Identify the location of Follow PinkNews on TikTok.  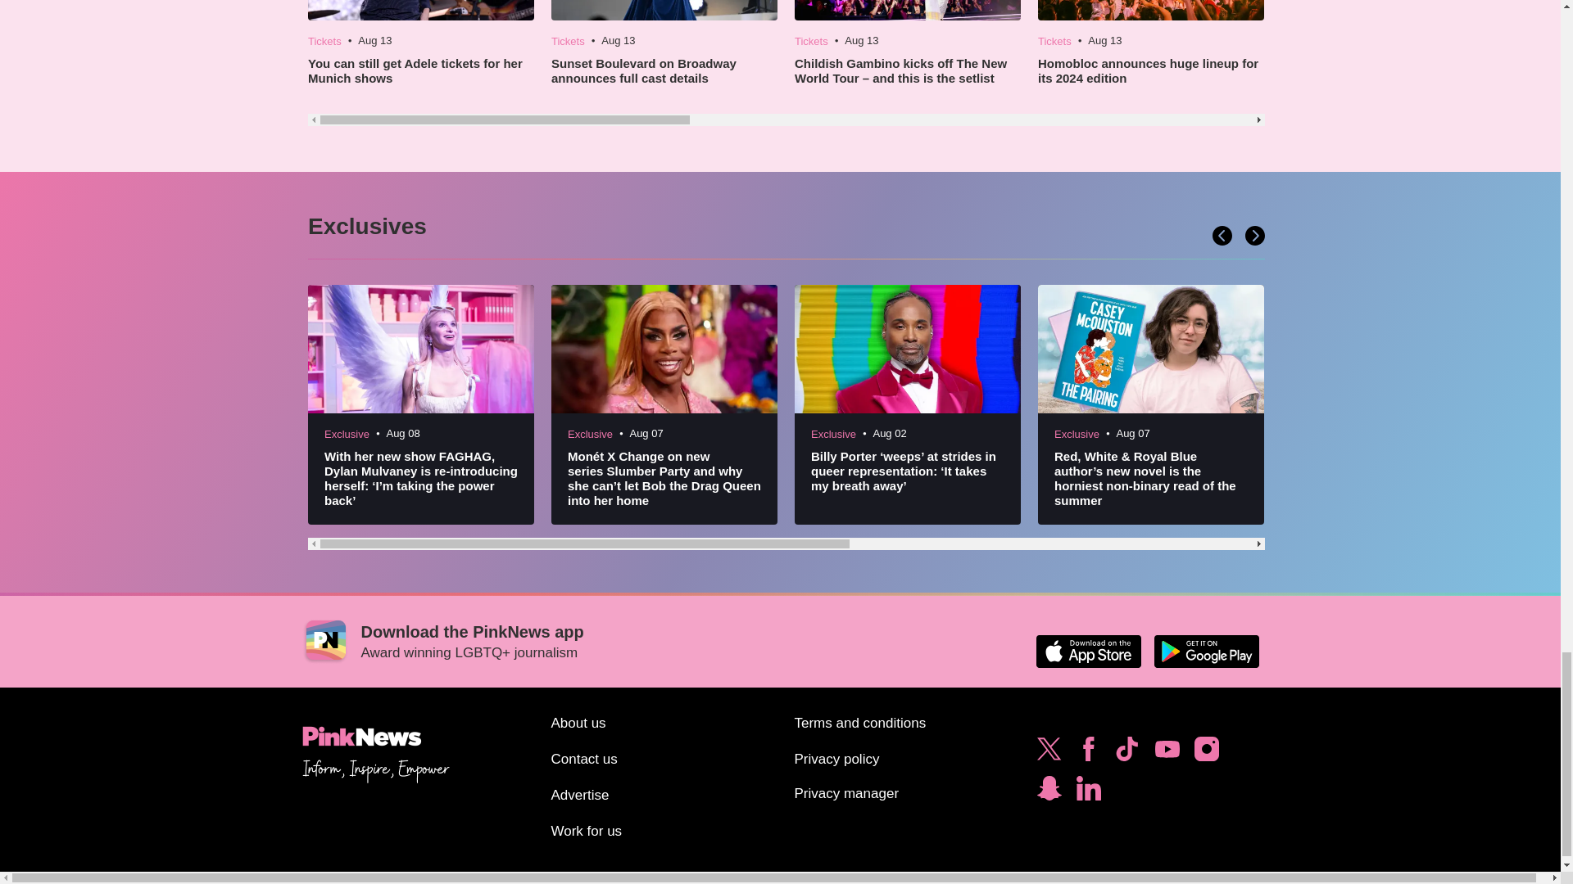
(1126, 753).